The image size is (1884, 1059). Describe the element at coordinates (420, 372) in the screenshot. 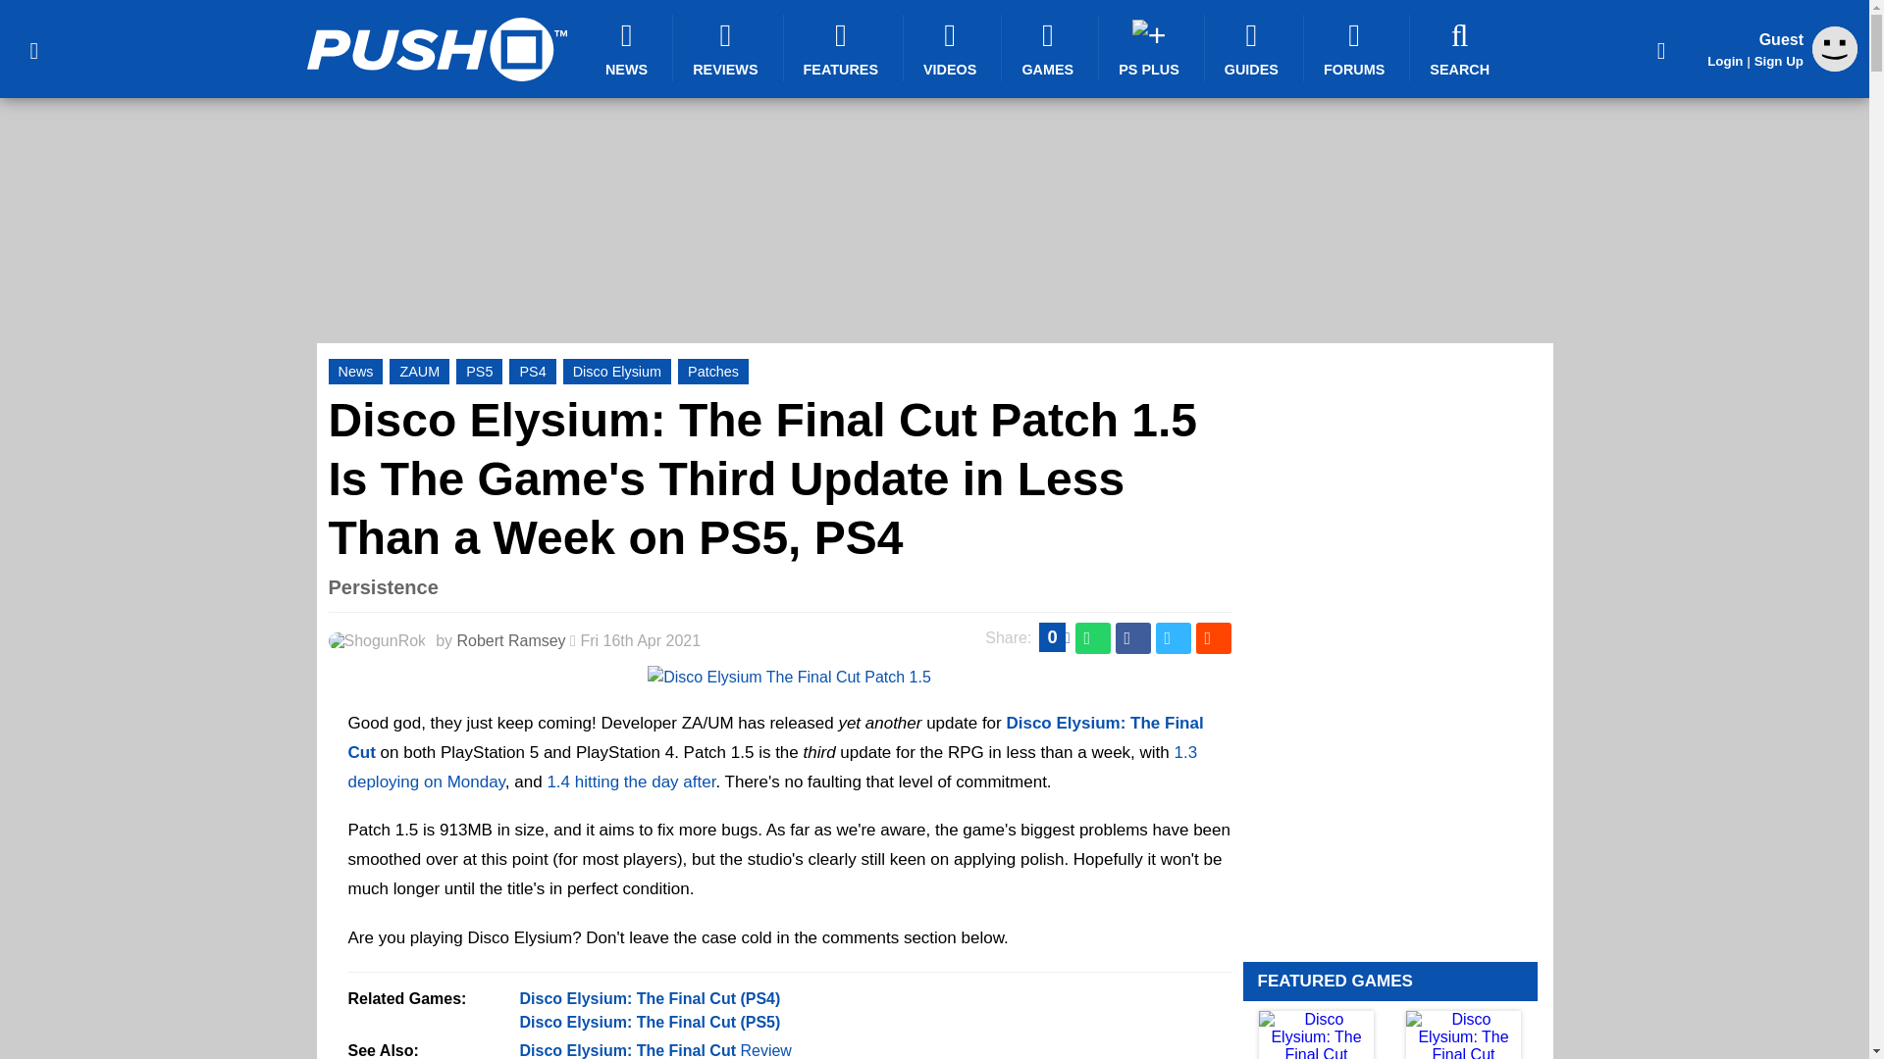

I see `ZAUM` at that location.